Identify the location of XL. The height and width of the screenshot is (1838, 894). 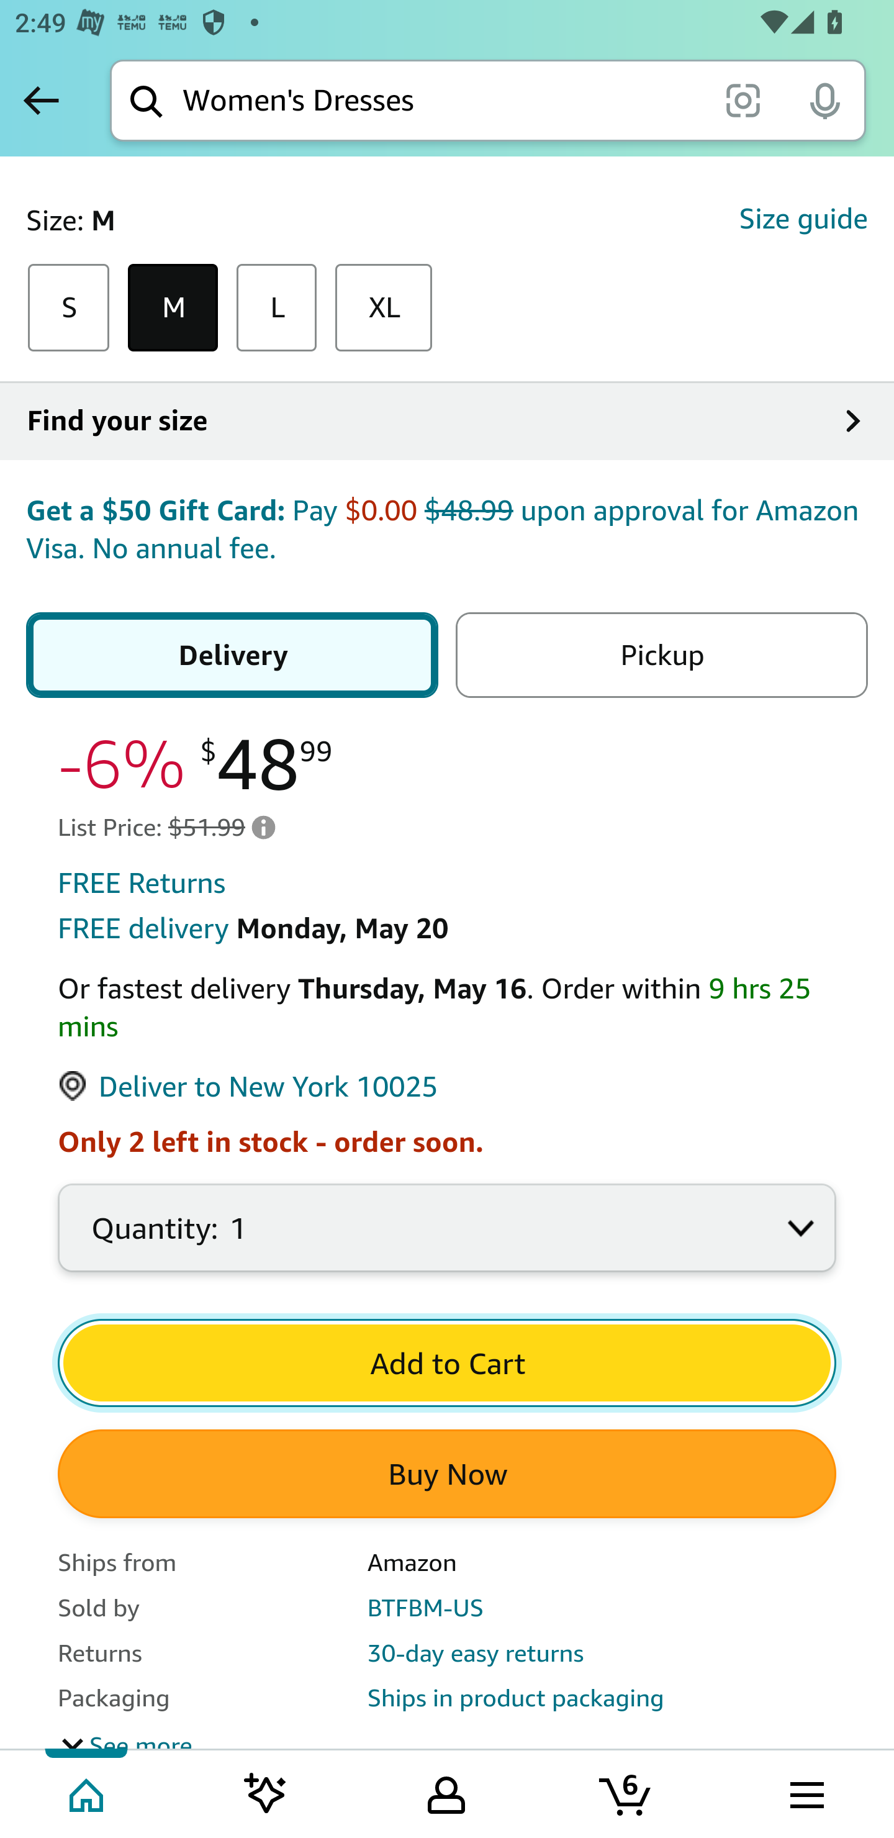
(384, 309).